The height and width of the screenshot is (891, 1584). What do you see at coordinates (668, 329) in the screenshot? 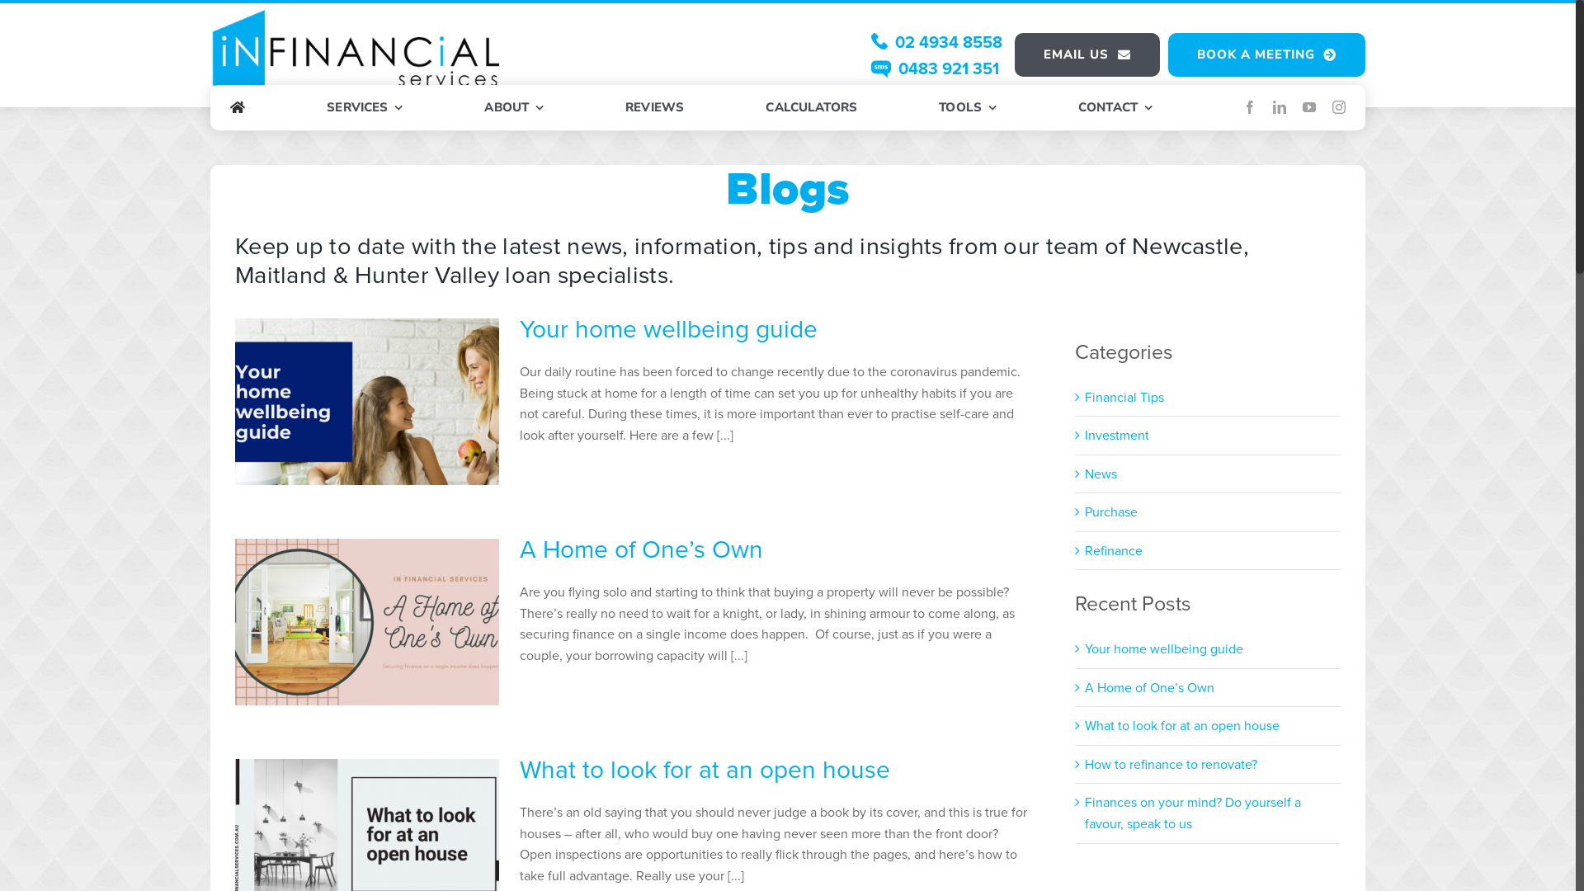
I see `Your home wellbeing guide` at bounding box center [668, 329].